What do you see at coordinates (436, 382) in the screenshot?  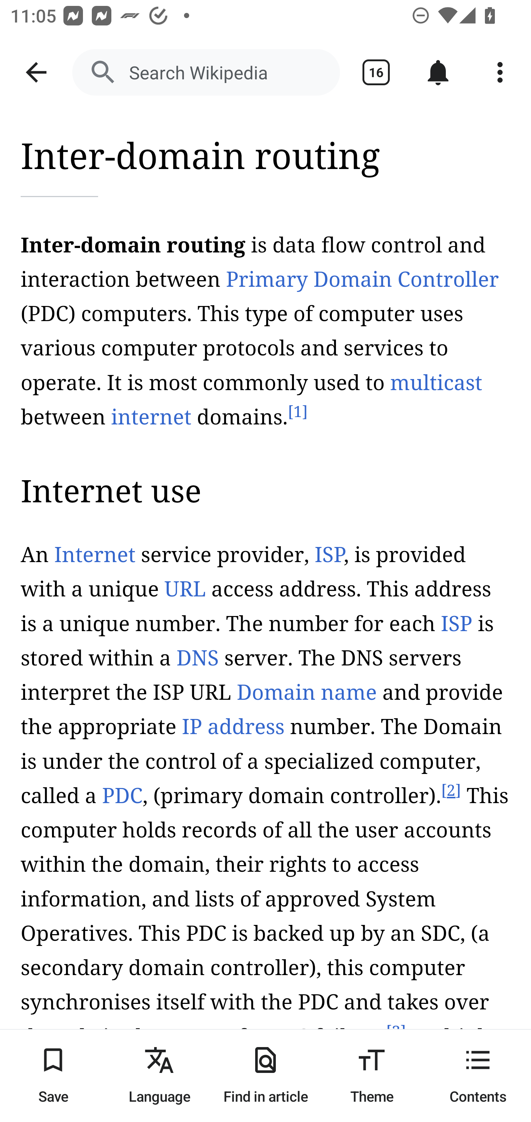 I see `multicast` at bounding box center [436, 382].